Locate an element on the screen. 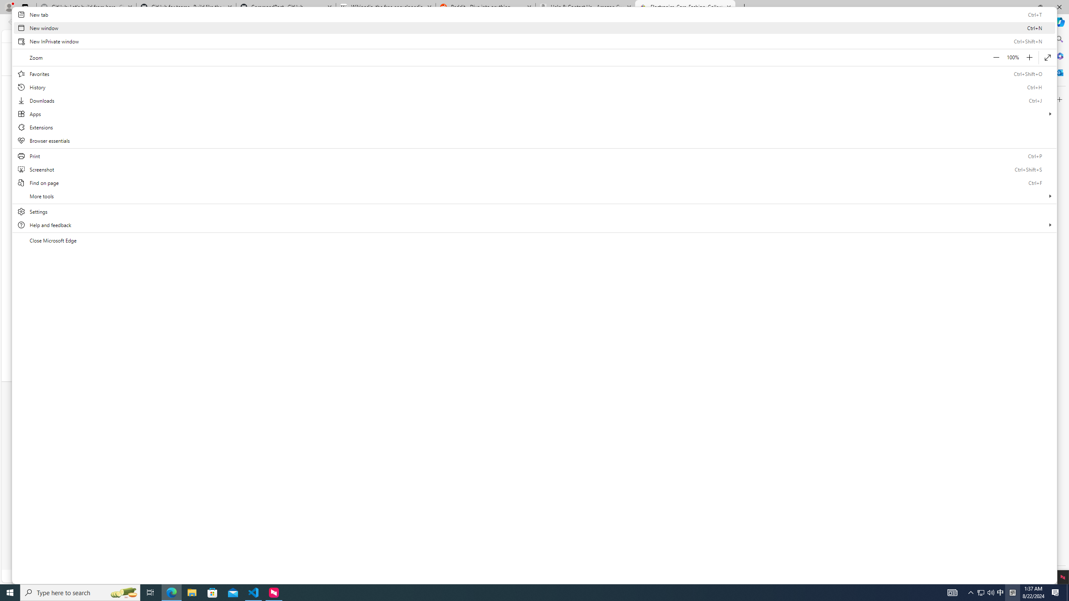 The height and width of the screenshot is (601, 1069). Help, opens dialogs is located at coordinates (1032, 564).